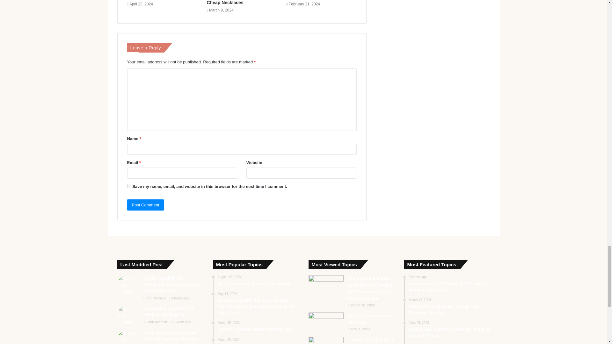 The height and width of the screenshot is (344, 612). I want to click on Post Comment, so click(145, 205).